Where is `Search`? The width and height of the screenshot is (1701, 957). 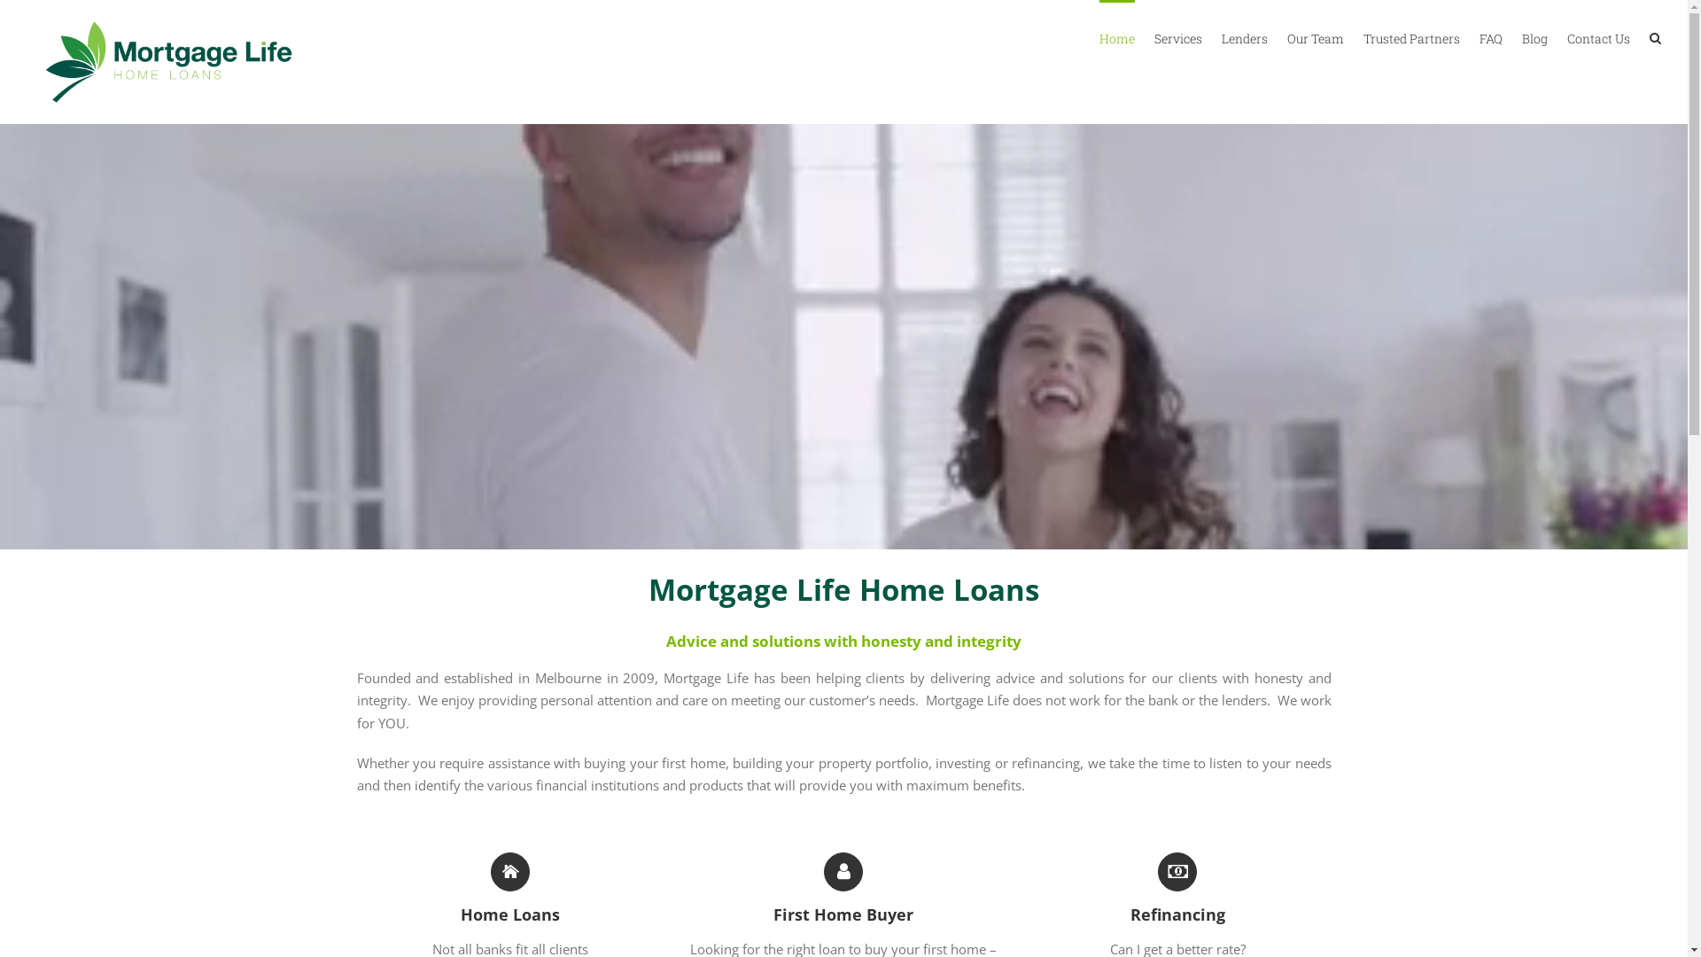 Search is located at coordinates (1655, 37).